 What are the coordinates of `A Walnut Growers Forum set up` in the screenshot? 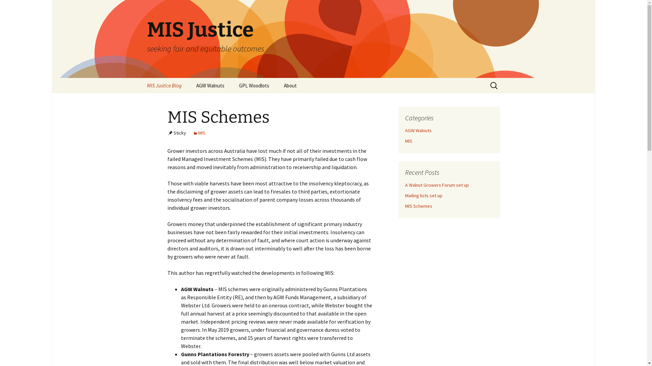 It's located at (437, 185).